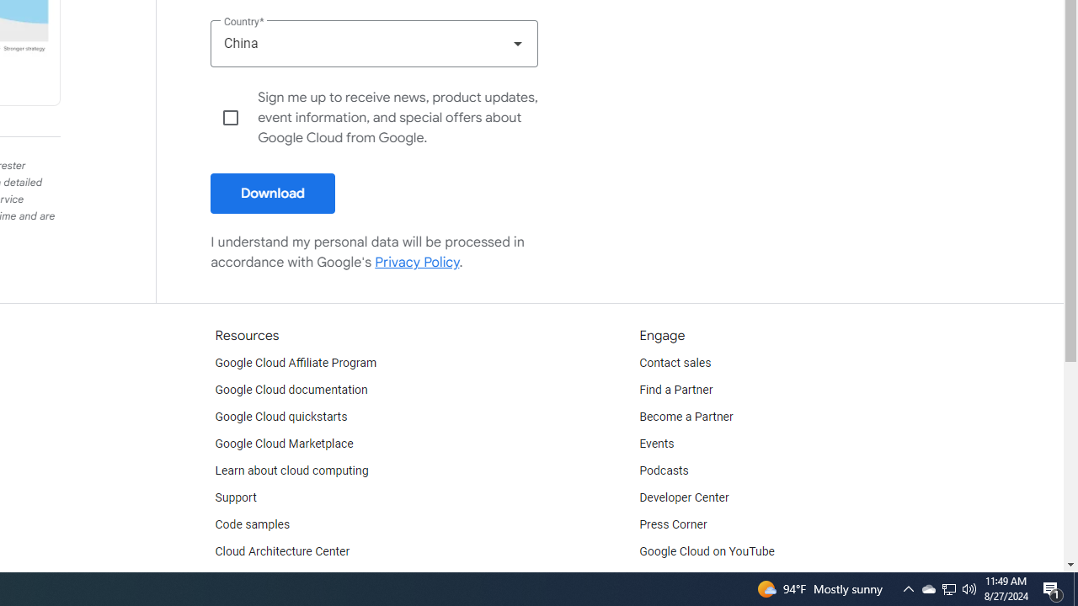 The image size is (1078, 606). Describe the element at coordinates (676, 391) in the screenshot. I see `Find a Partner` at that location.